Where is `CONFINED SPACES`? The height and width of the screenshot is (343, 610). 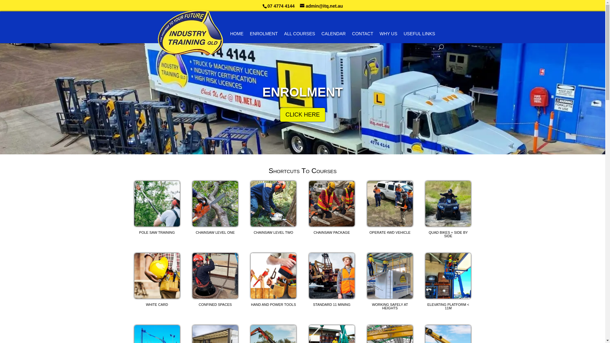 CONFINED SPACES is located at coordinates (215, 281).